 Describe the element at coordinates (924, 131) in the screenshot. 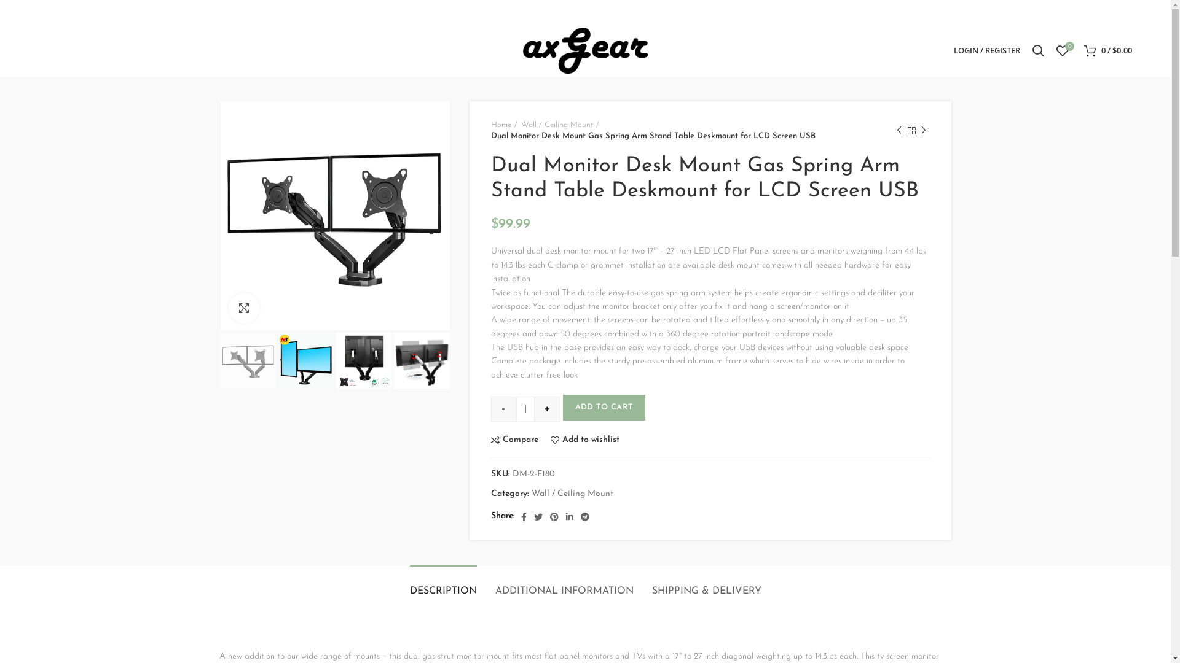

I see `Next product` at that location.